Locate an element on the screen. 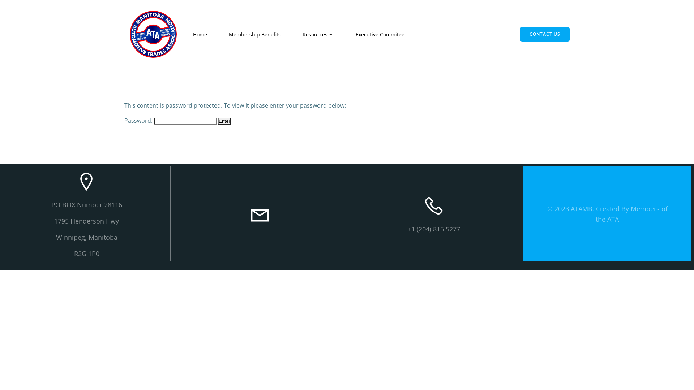 The width and height of the screenshot is (694, 390). CONTACT US is located at coordinates (545, 34).